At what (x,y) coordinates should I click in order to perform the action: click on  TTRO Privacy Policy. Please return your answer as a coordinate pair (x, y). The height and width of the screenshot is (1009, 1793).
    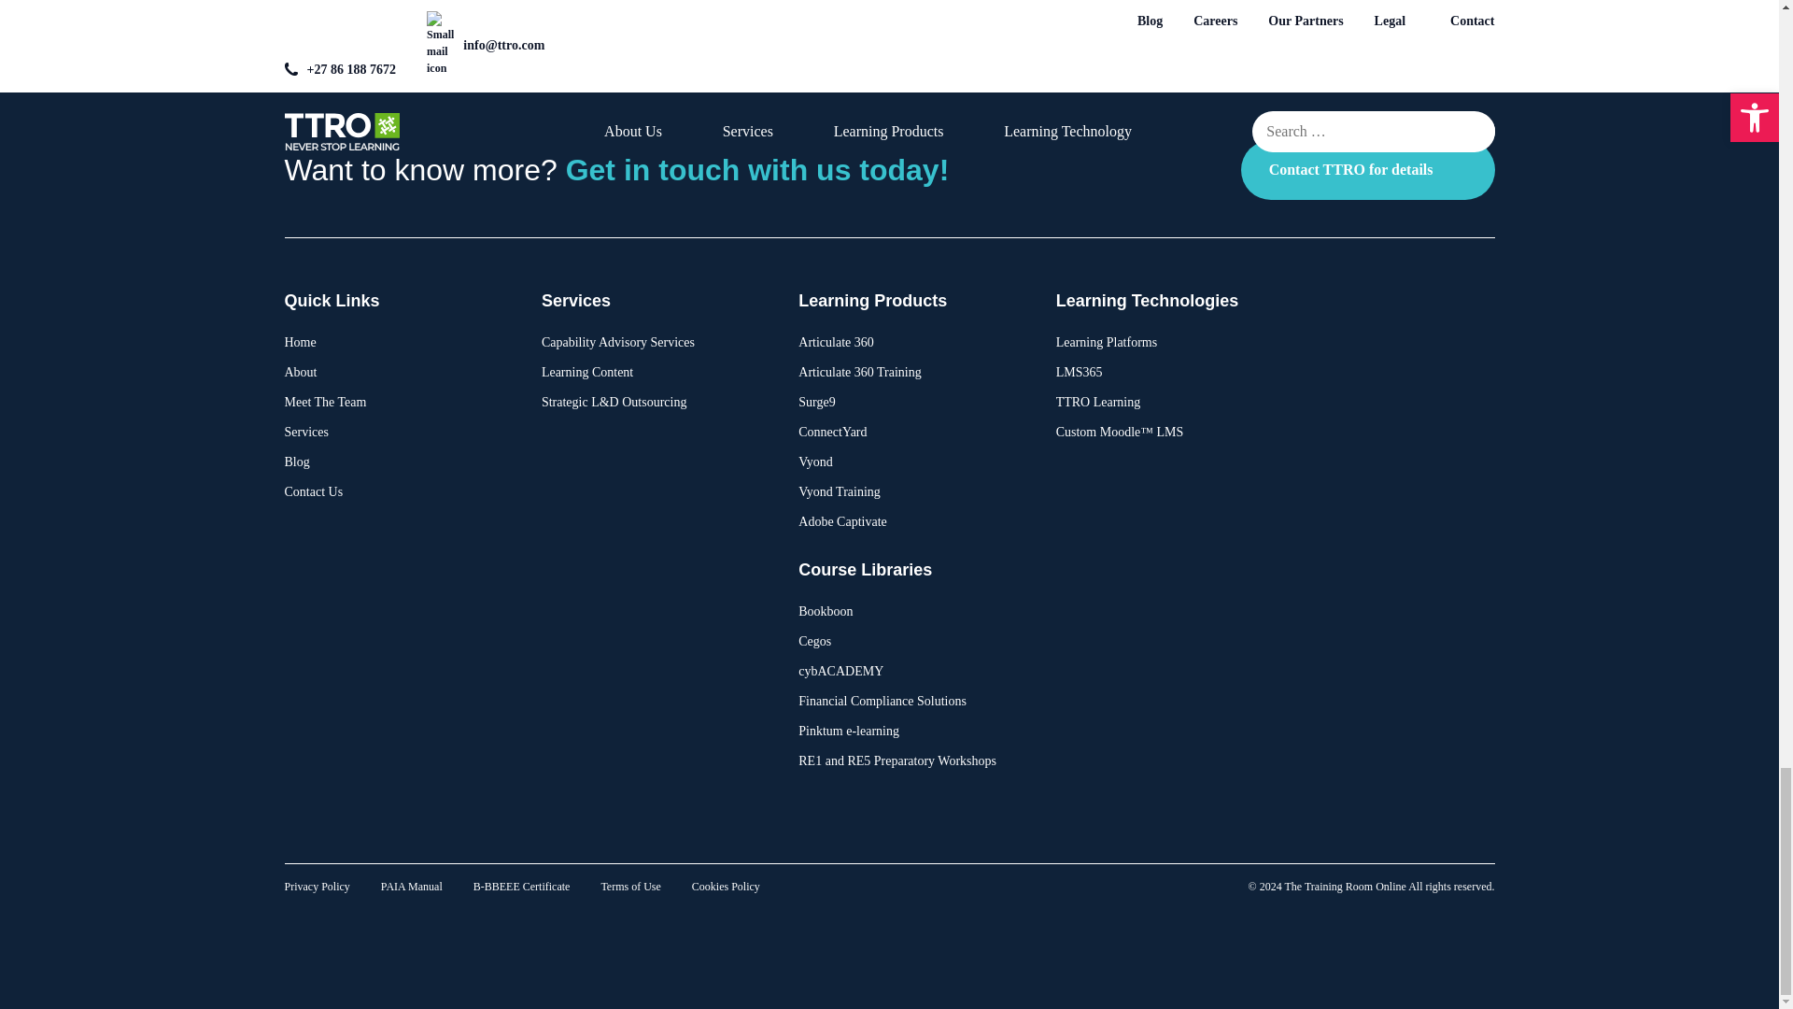
    Looking at the image, I should click on (316, 886).